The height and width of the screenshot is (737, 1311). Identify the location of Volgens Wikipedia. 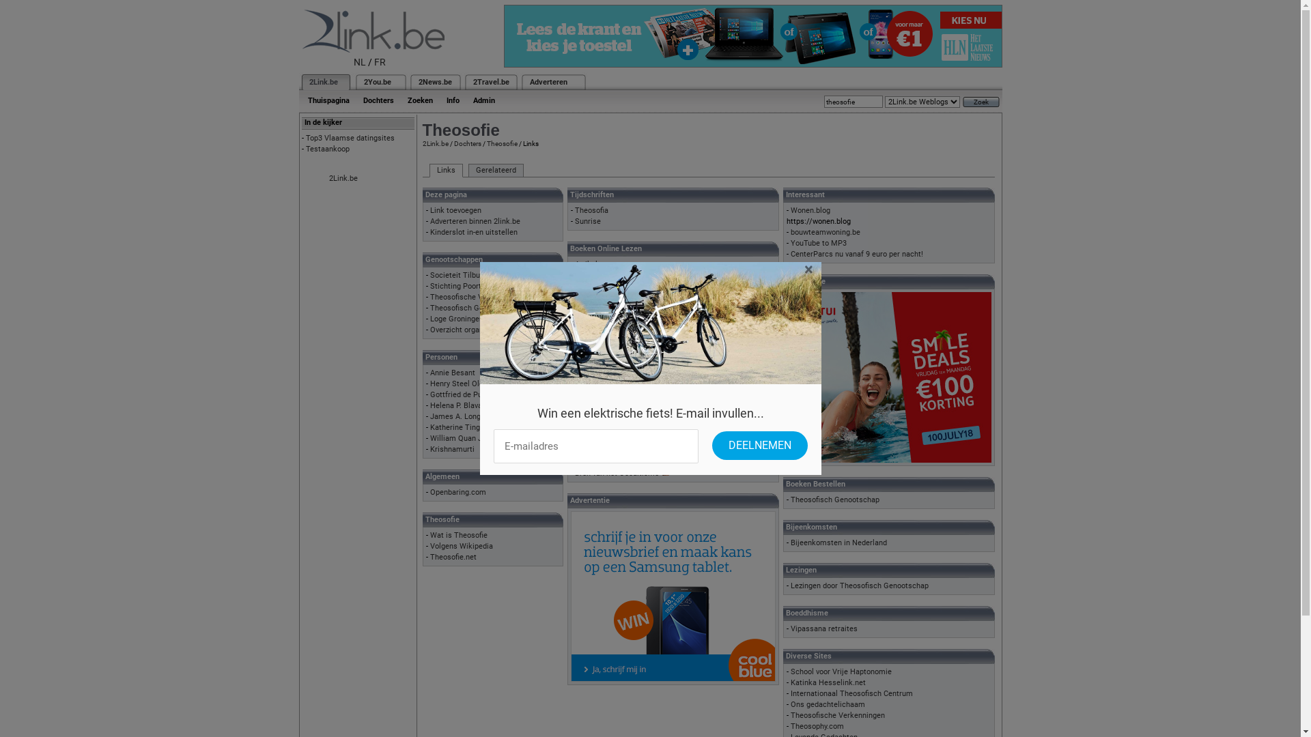
(462, 546).